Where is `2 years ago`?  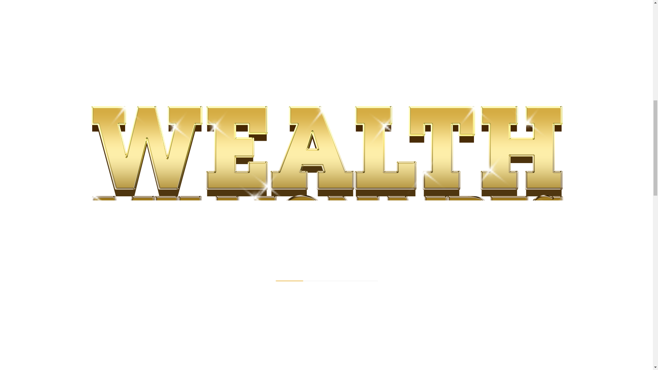 2 years ago is located at coordinates (321, 282).